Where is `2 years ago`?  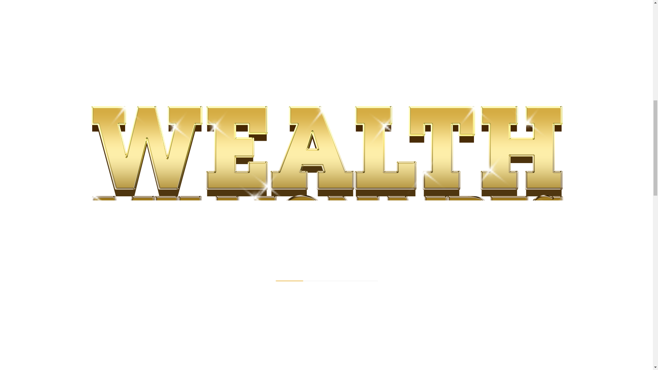 2 years ago is located at coordinates (321, 282).